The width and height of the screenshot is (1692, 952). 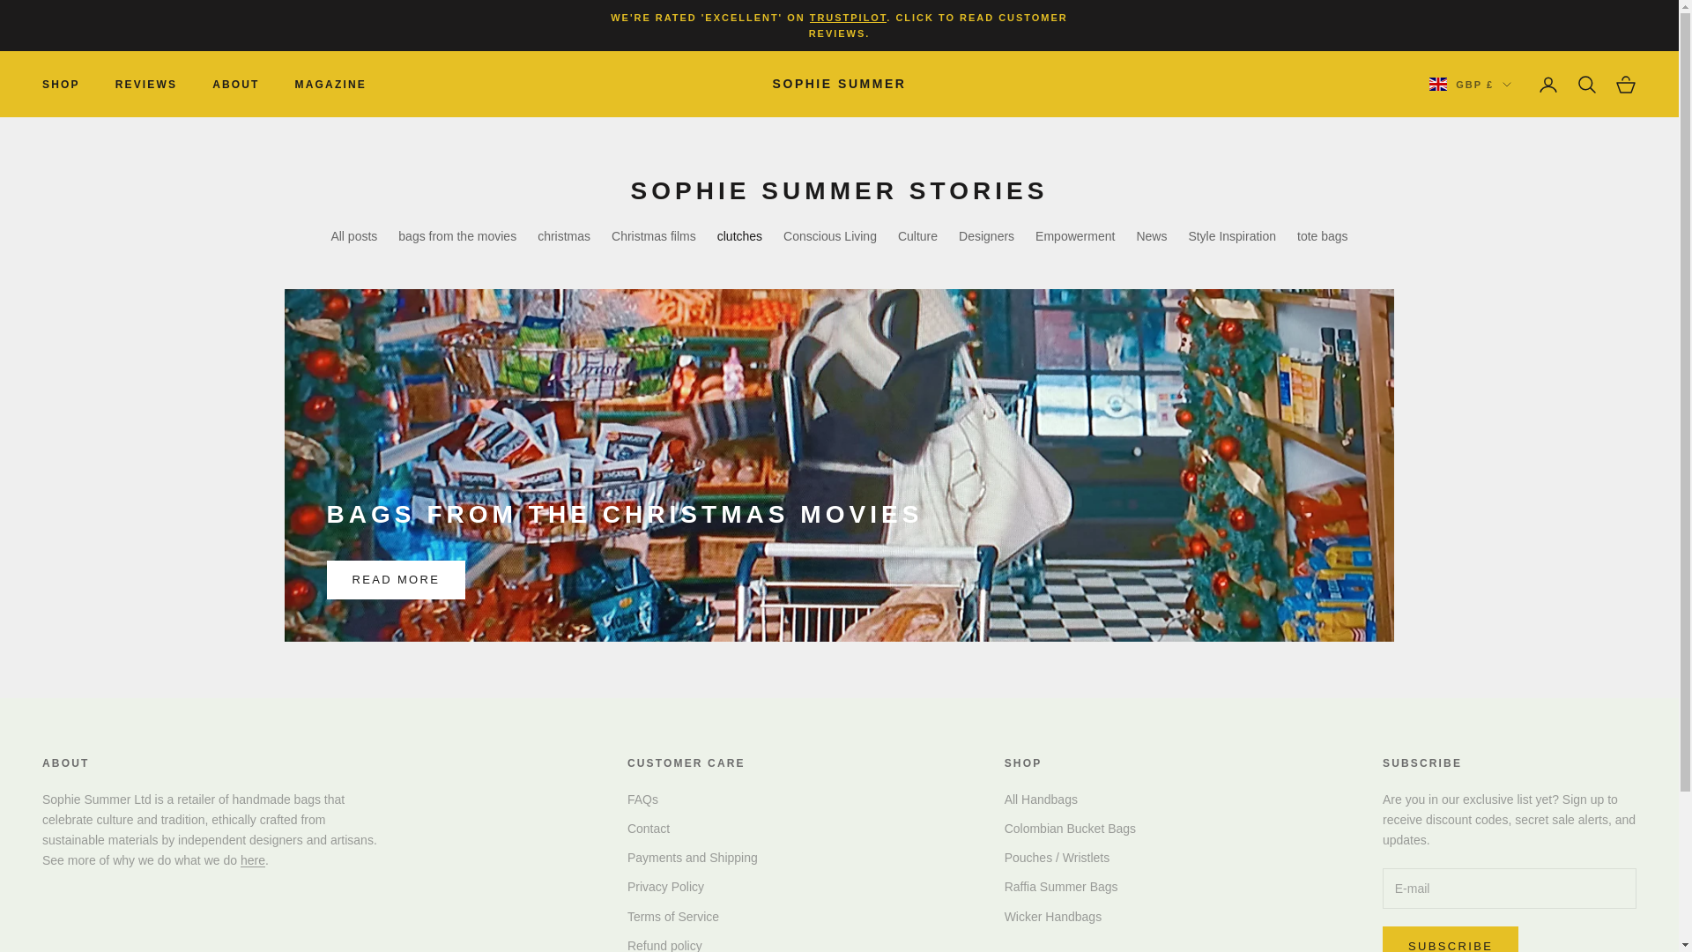 I want to click on TRUSTPILOT, so click(x=848, y=18).